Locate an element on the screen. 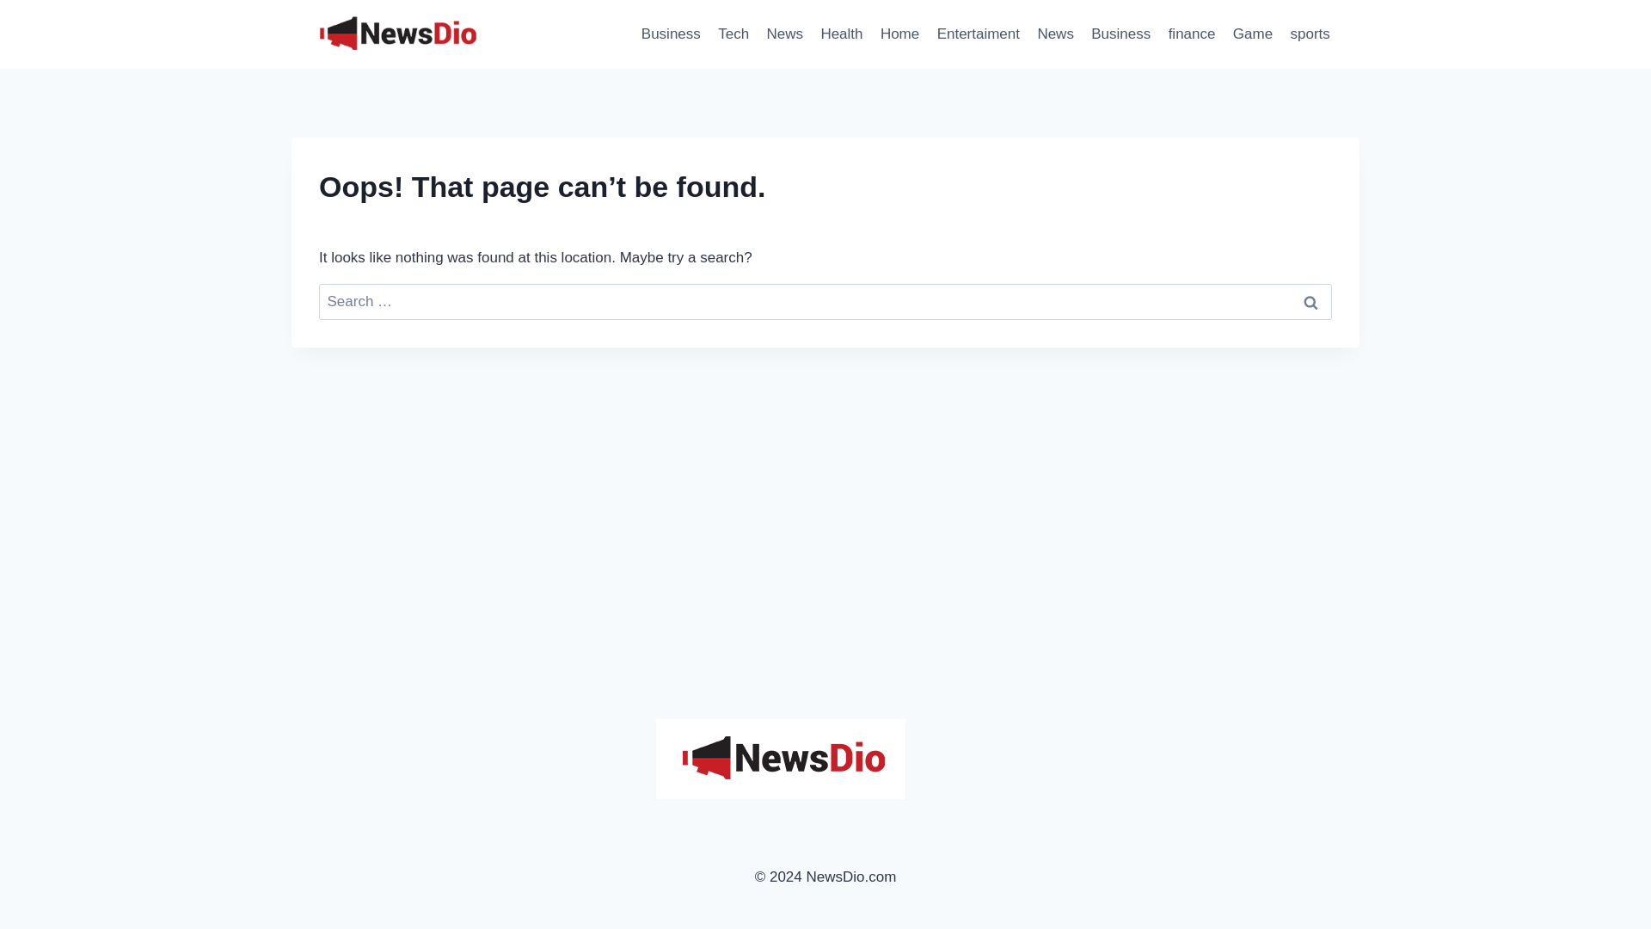 This screenshot has height=929, width=1651. Business is located at coordinates (671, 34).